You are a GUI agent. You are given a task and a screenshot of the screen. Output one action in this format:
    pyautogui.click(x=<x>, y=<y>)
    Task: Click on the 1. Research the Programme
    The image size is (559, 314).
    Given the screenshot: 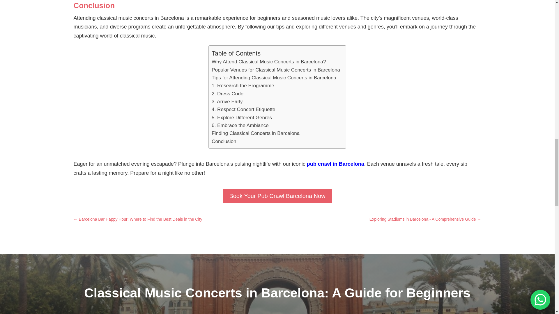 What is the action you would take?
    pyautogui.click(x=243, y=85)
    